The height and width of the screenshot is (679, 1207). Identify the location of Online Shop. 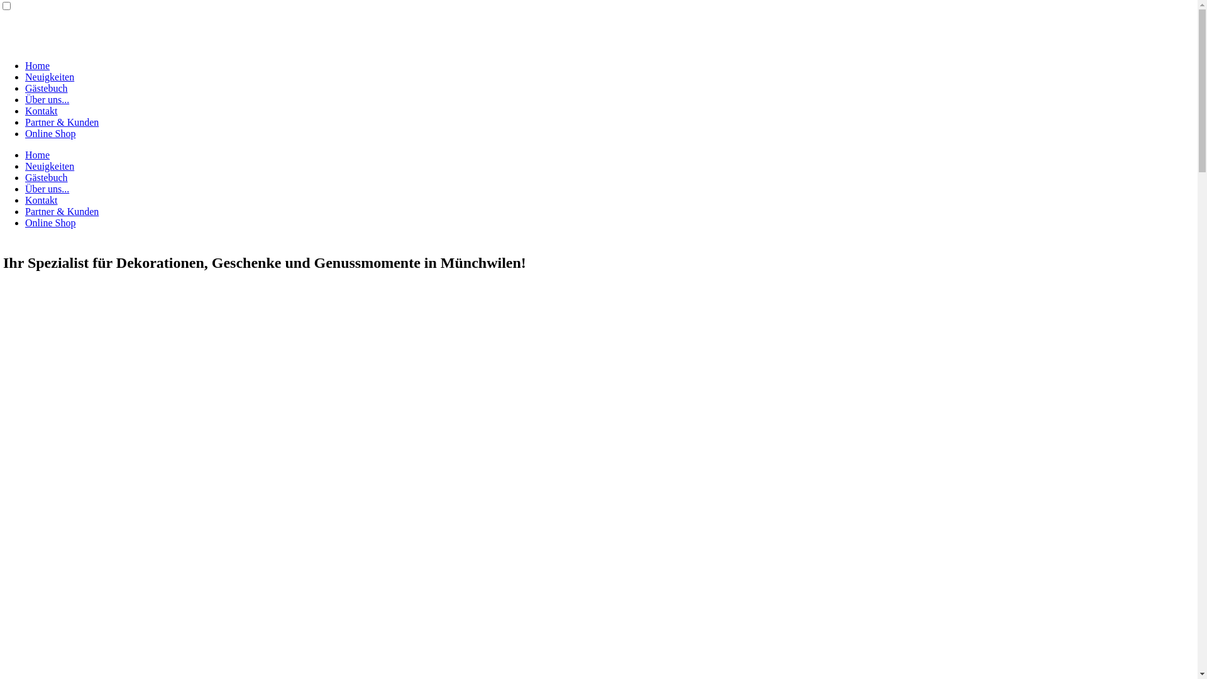
(50, 133).